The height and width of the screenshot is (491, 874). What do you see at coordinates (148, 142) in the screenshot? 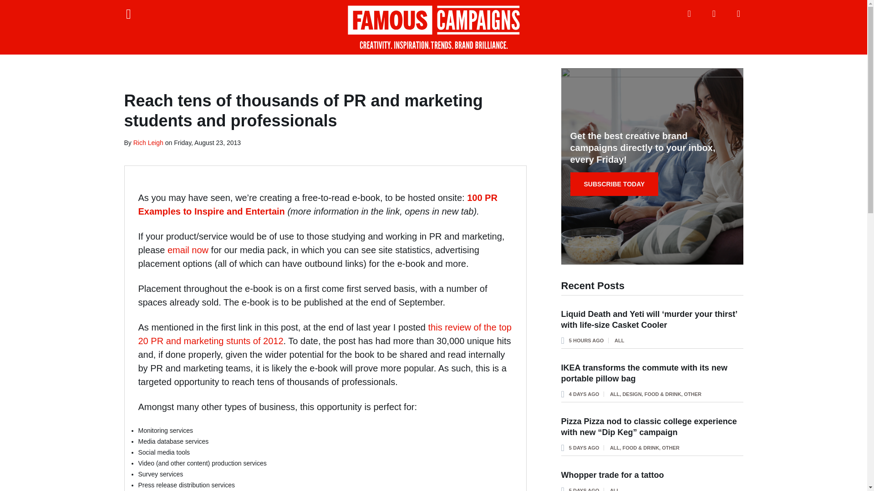
I see `Posts by Rich Leigh` at bounding box center [148, 142].